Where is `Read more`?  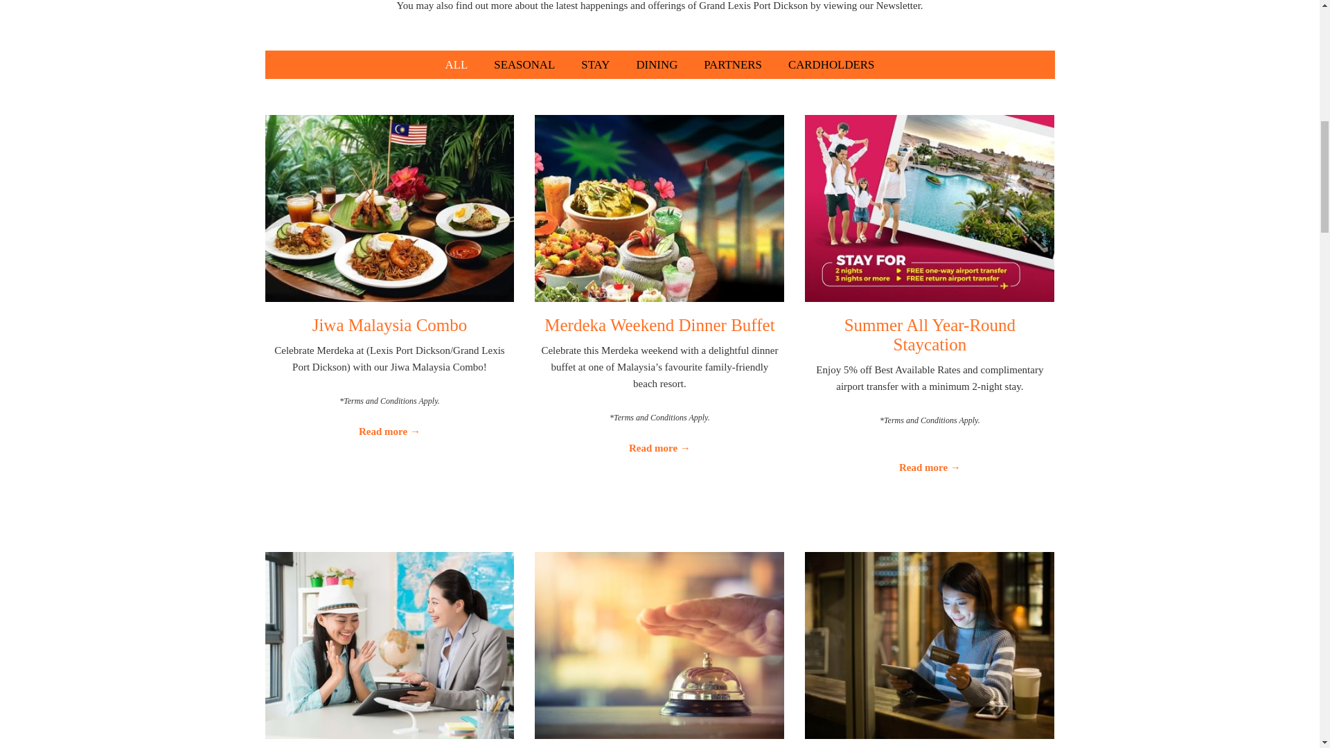 Read more is located at coordinates (930, 467).